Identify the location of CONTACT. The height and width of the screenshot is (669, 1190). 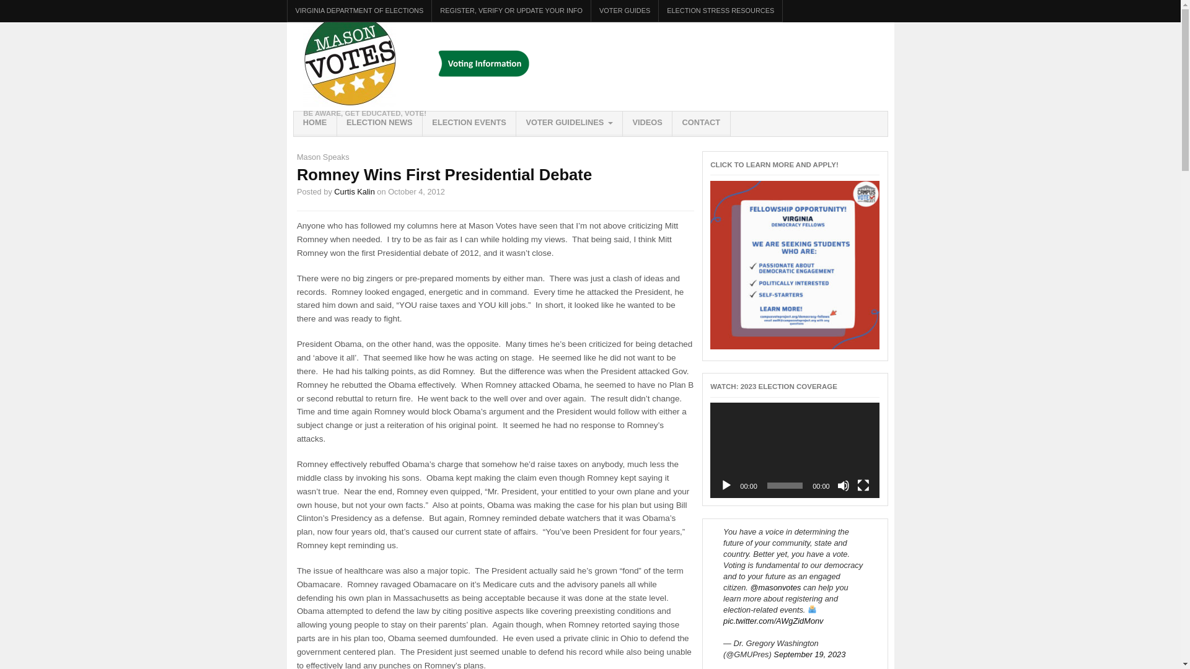
(700, 124).